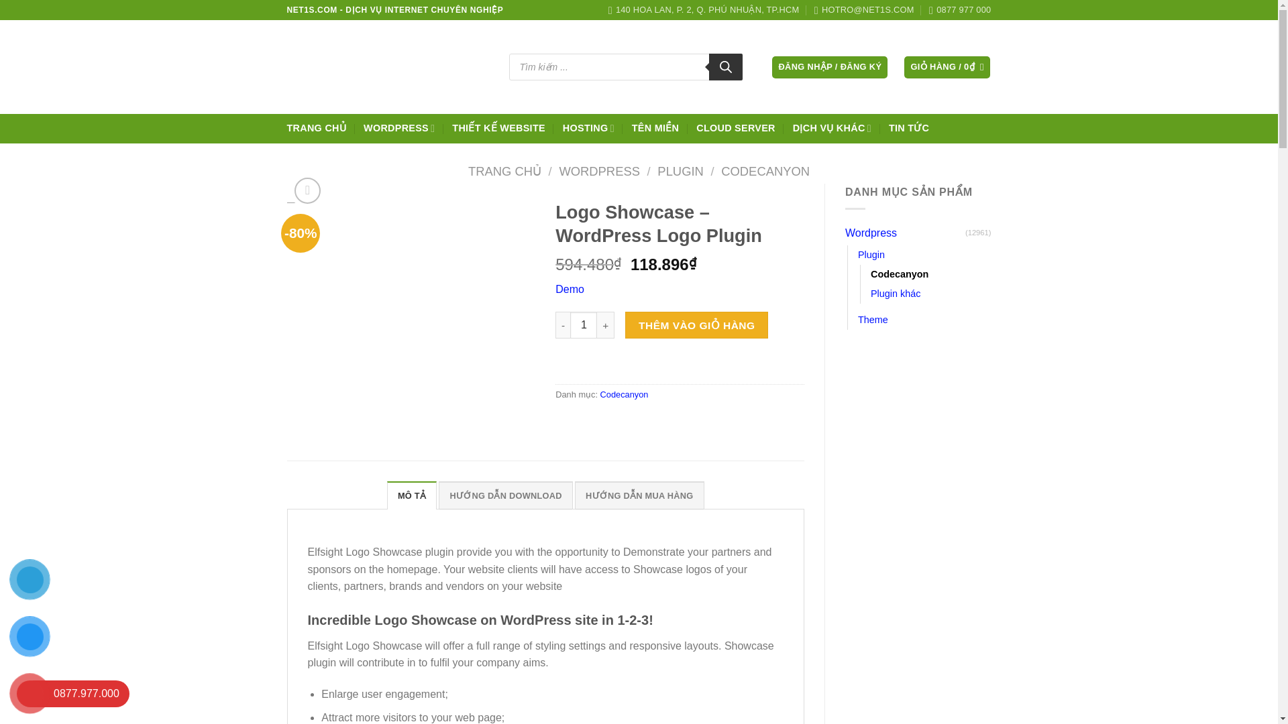 This screenshot has height=724, width=1288. What do you see at coordinates (871, 255) in the screenshot?
I see `Plugin` at bounding box center [871, 255].